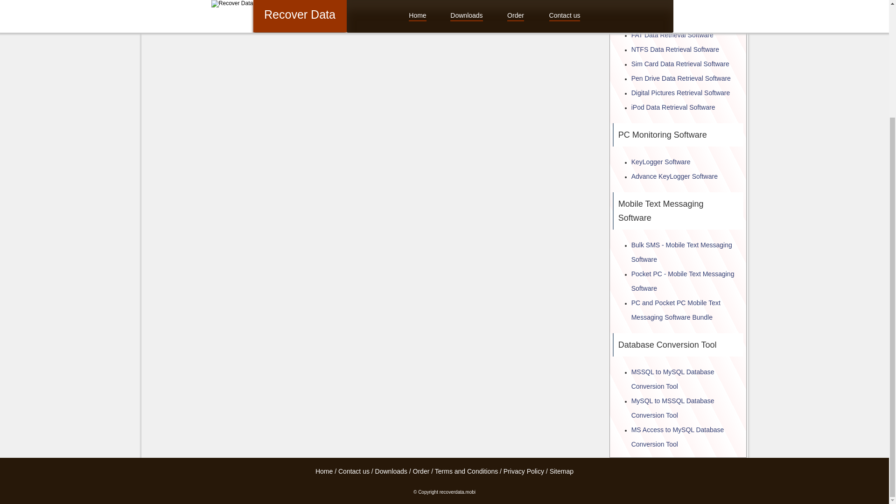 This screenshot has height=504, width=896. What do you see at coordinates (674, 176) in the screenshot?
I see `Advance KeyLogger Software` at bounding box center [674, 176].